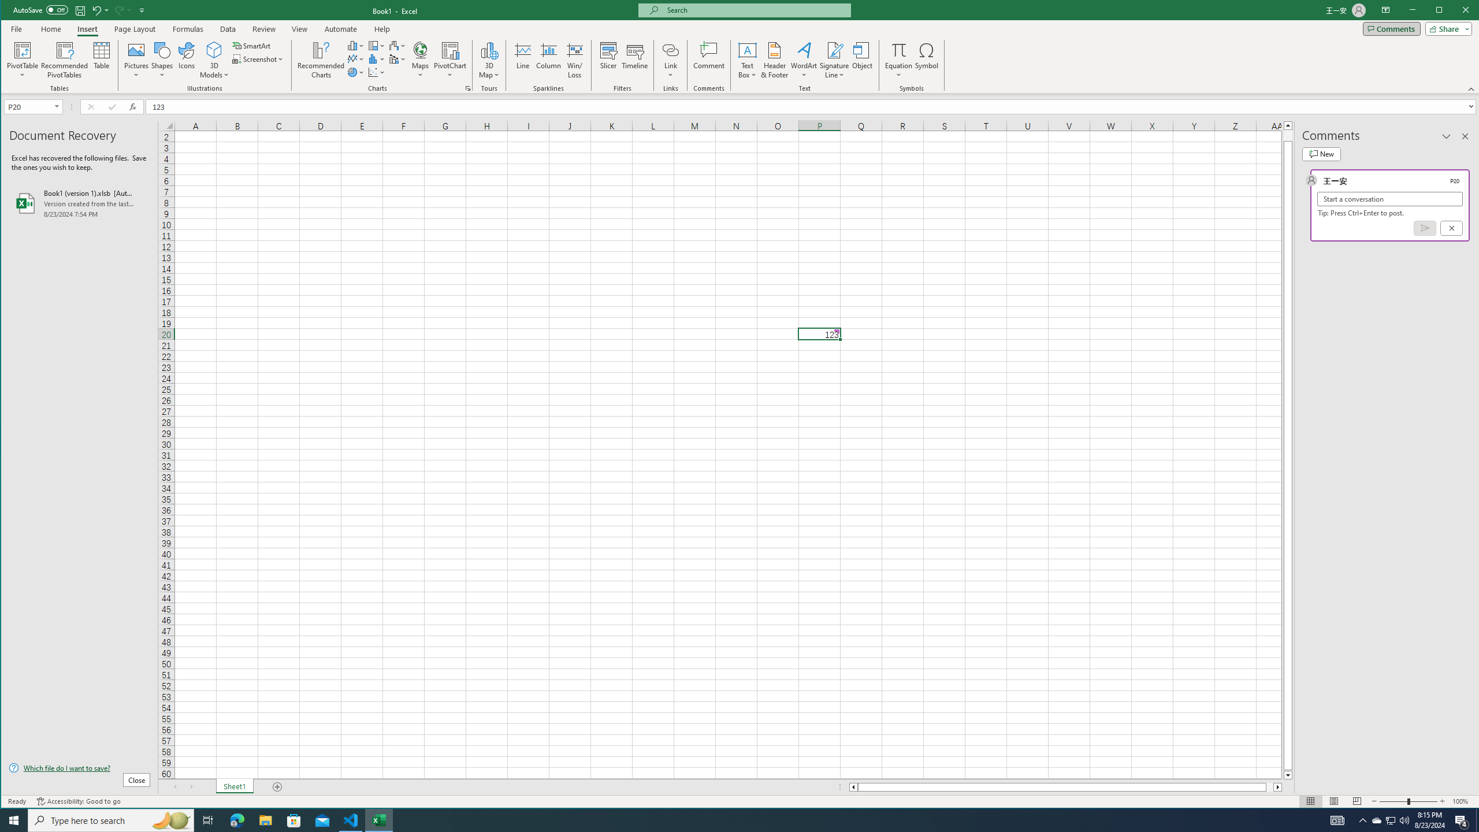 This screenshot has width=1479, height=832. What do you see at coordinates (377, 45) in the screenshot?
I see `Insert Hierarchy Chart` at bounding box center [377, 45].